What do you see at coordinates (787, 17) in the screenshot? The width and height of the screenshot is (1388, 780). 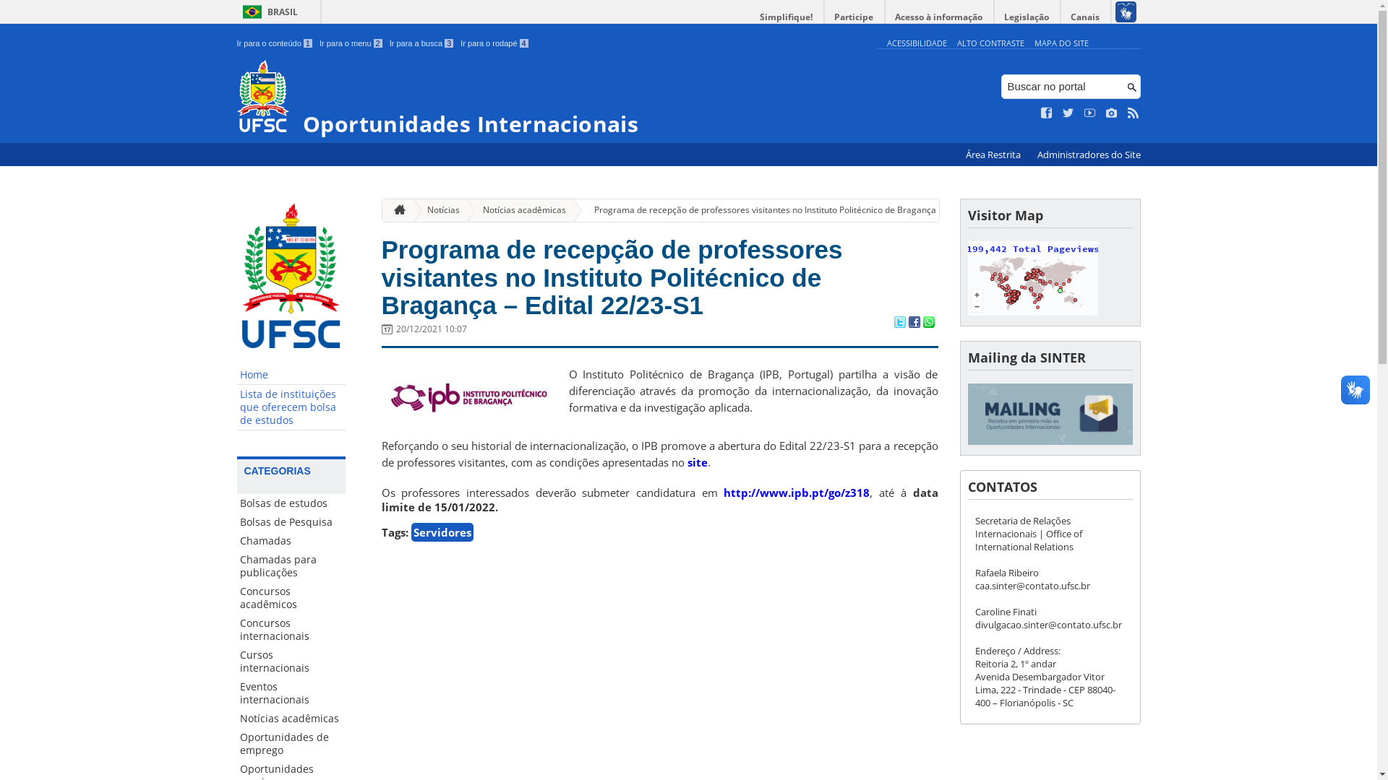 I see `Simplifique!` at bounding box center [787, 17].